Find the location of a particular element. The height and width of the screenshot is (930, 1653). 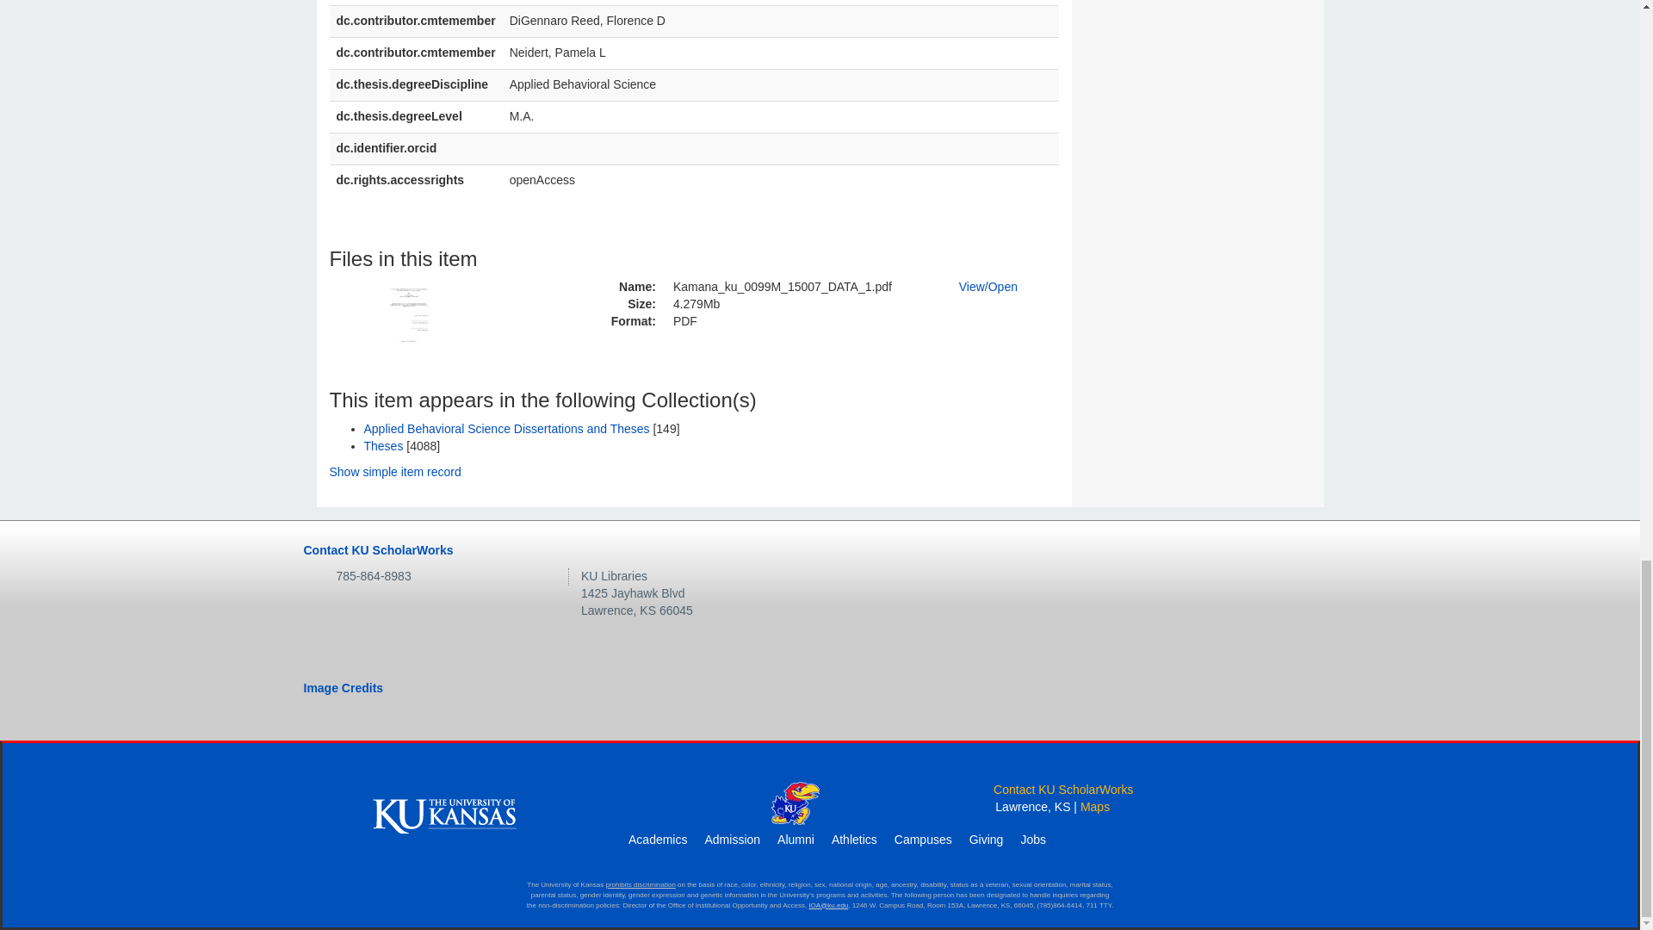

Theses is located at coordinates (383, 445).